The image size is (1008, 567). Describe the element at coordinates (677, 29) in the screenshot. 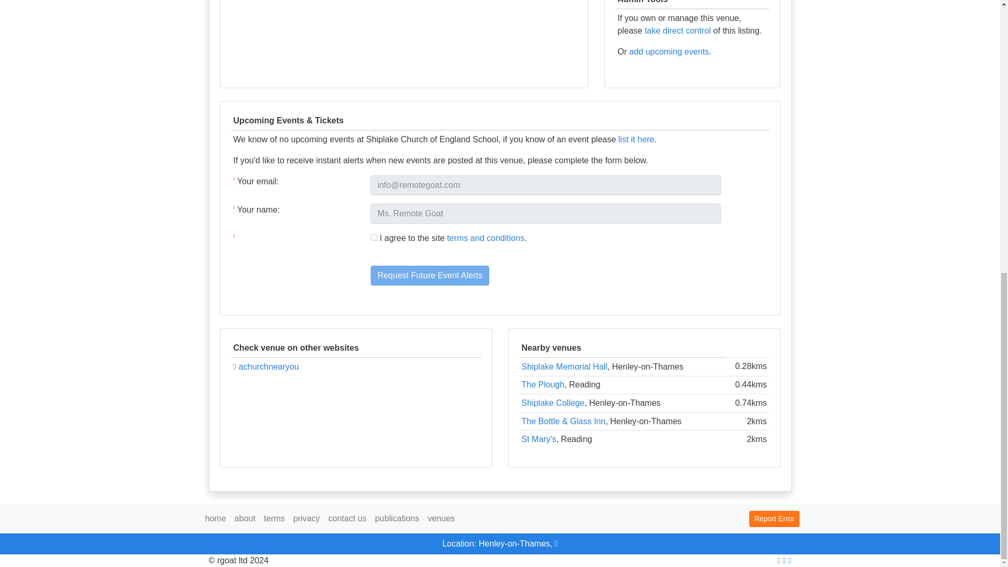

I see `take direct control` at that location.